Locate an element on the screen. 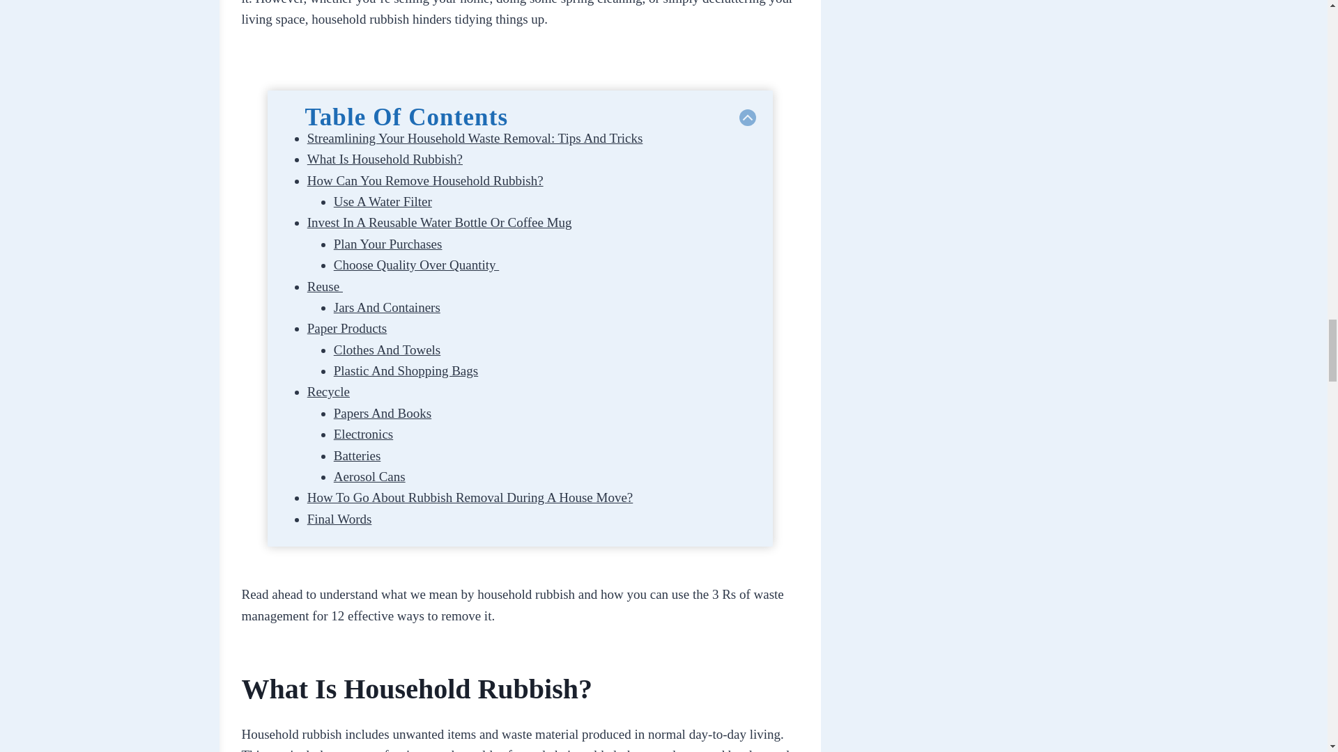  Use A Water Filter is located at coordinates (383, 201).